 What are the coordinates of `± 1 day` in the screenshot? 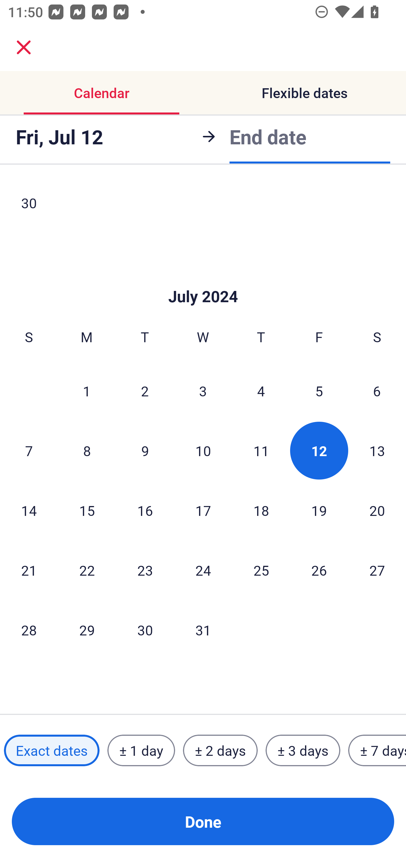 It's located at (141, 750).